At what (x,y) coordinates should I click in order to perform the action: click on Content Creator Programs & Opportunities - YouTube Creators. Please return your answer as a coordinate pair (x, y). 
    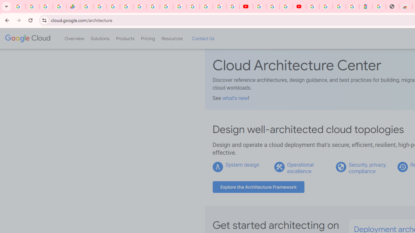
    Looking at the image, I should click on (299, 6).